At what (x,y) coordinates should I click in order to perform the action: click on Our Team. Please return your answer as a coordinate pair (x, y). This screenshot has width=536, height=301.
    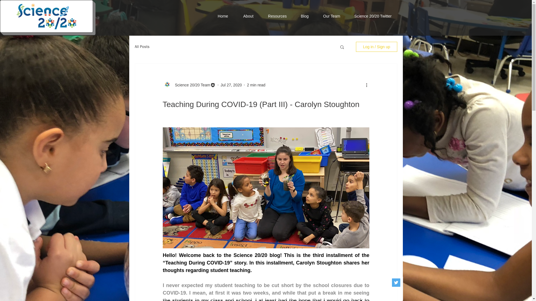
    Looking at the image, I should click on (332, 16).